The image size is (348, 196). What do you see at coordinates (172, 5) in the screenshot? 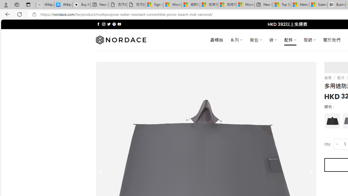
I see `Microsoft Services Agreement` at bounding box center [172, 5].